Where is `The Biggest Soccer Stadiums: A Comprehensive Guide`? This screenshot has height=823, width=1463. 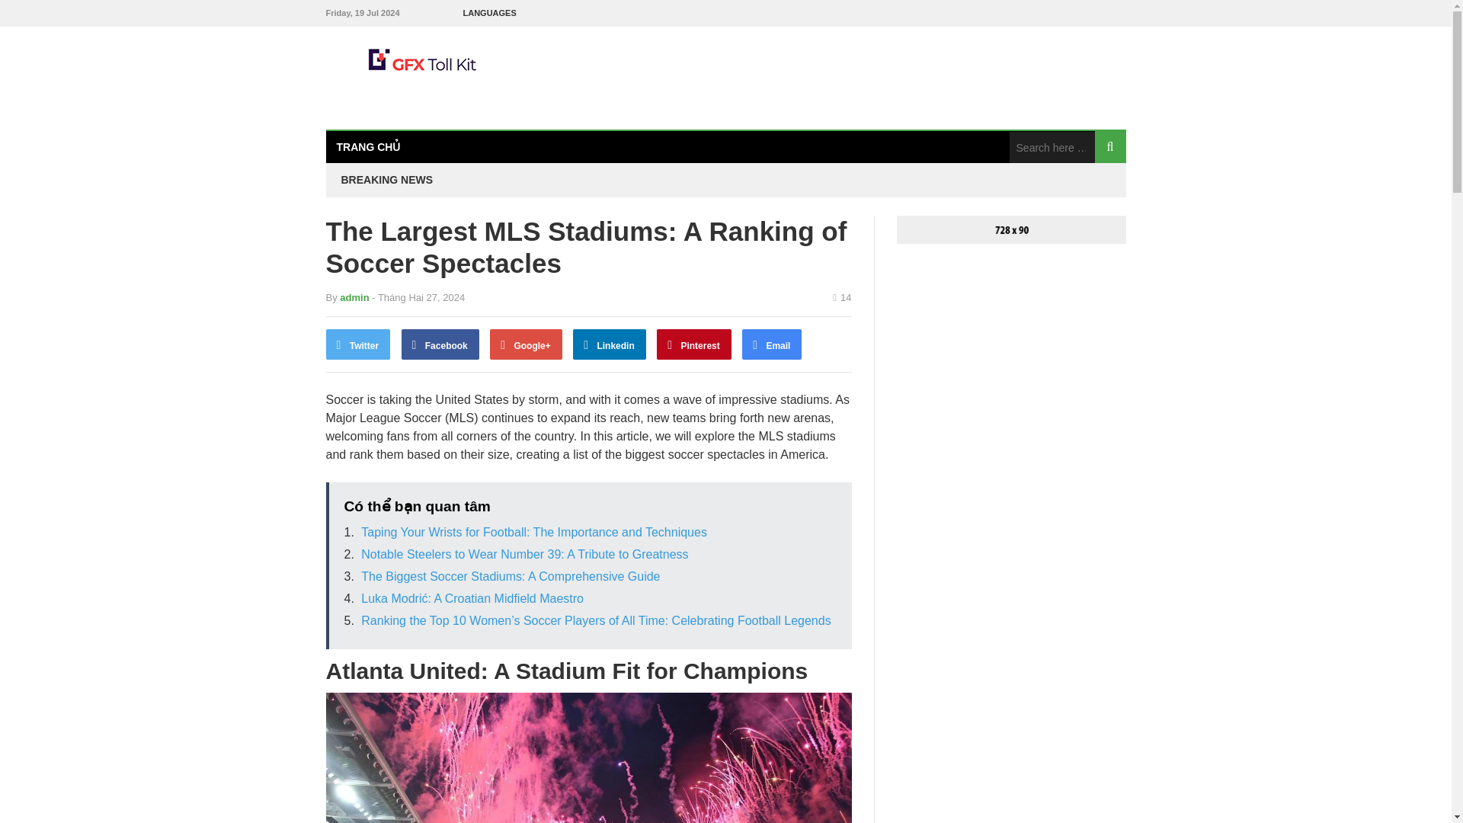
The Biggest Soccer Stadiums: A Comprehensive Guide is located at coordinates (511, 576).